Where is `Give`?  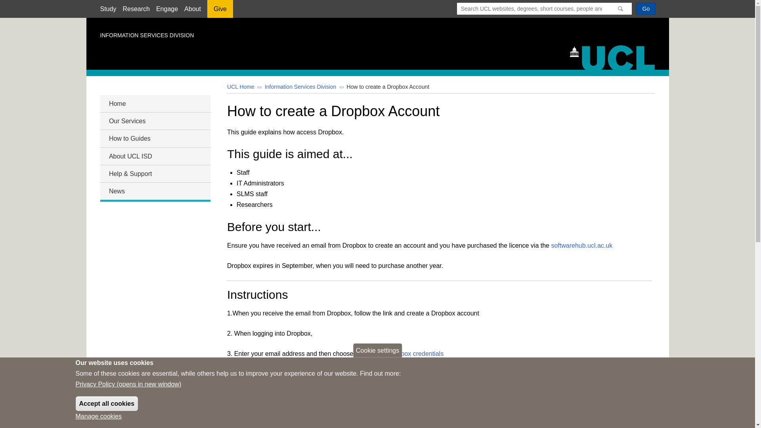
Give is located at coordinates (220, 11).